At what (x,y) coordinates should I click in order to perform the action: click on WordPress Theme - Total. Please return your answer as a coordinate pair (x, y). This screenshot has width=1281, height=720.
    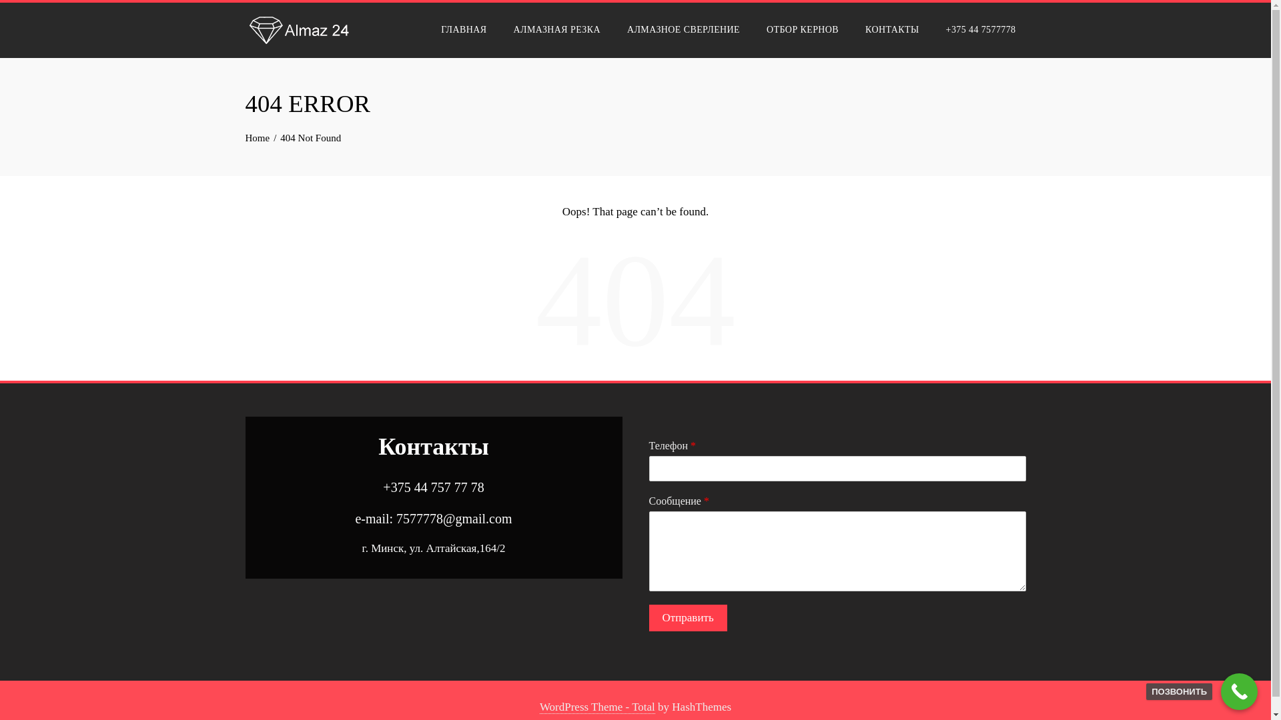
    Looking at the image, I should click on (598, 707).